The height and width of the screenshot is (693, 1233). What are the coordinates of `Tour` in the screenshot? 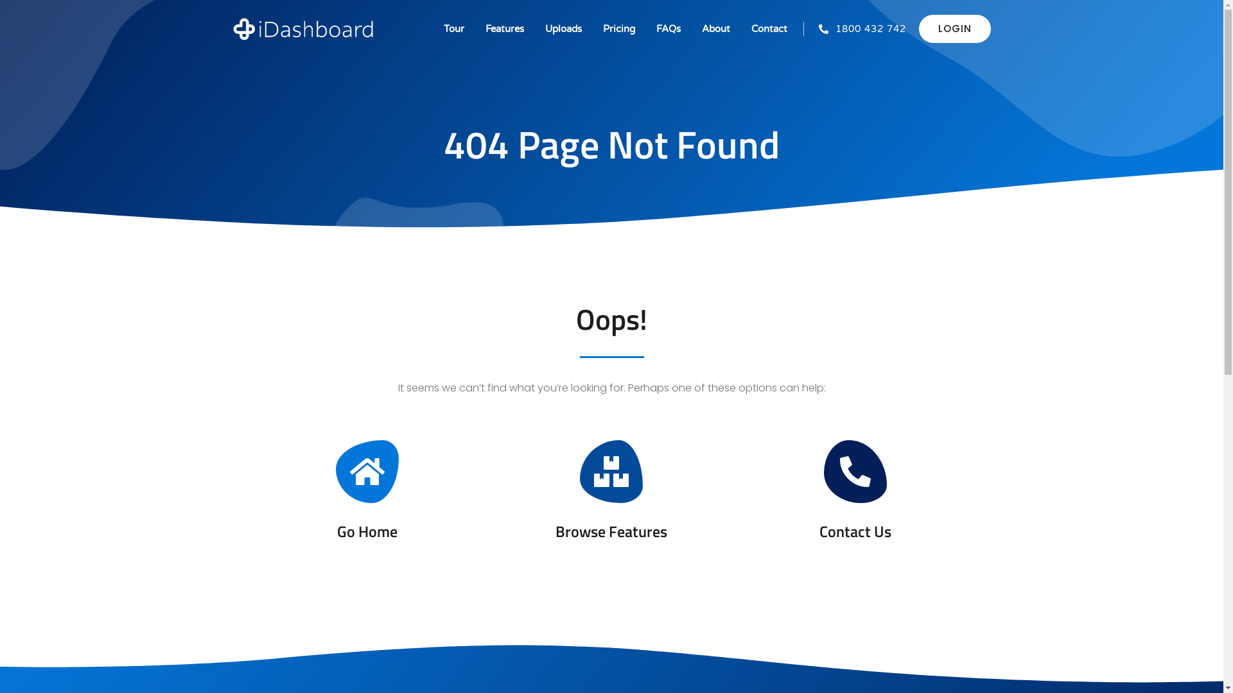 It's located at (453, 29).